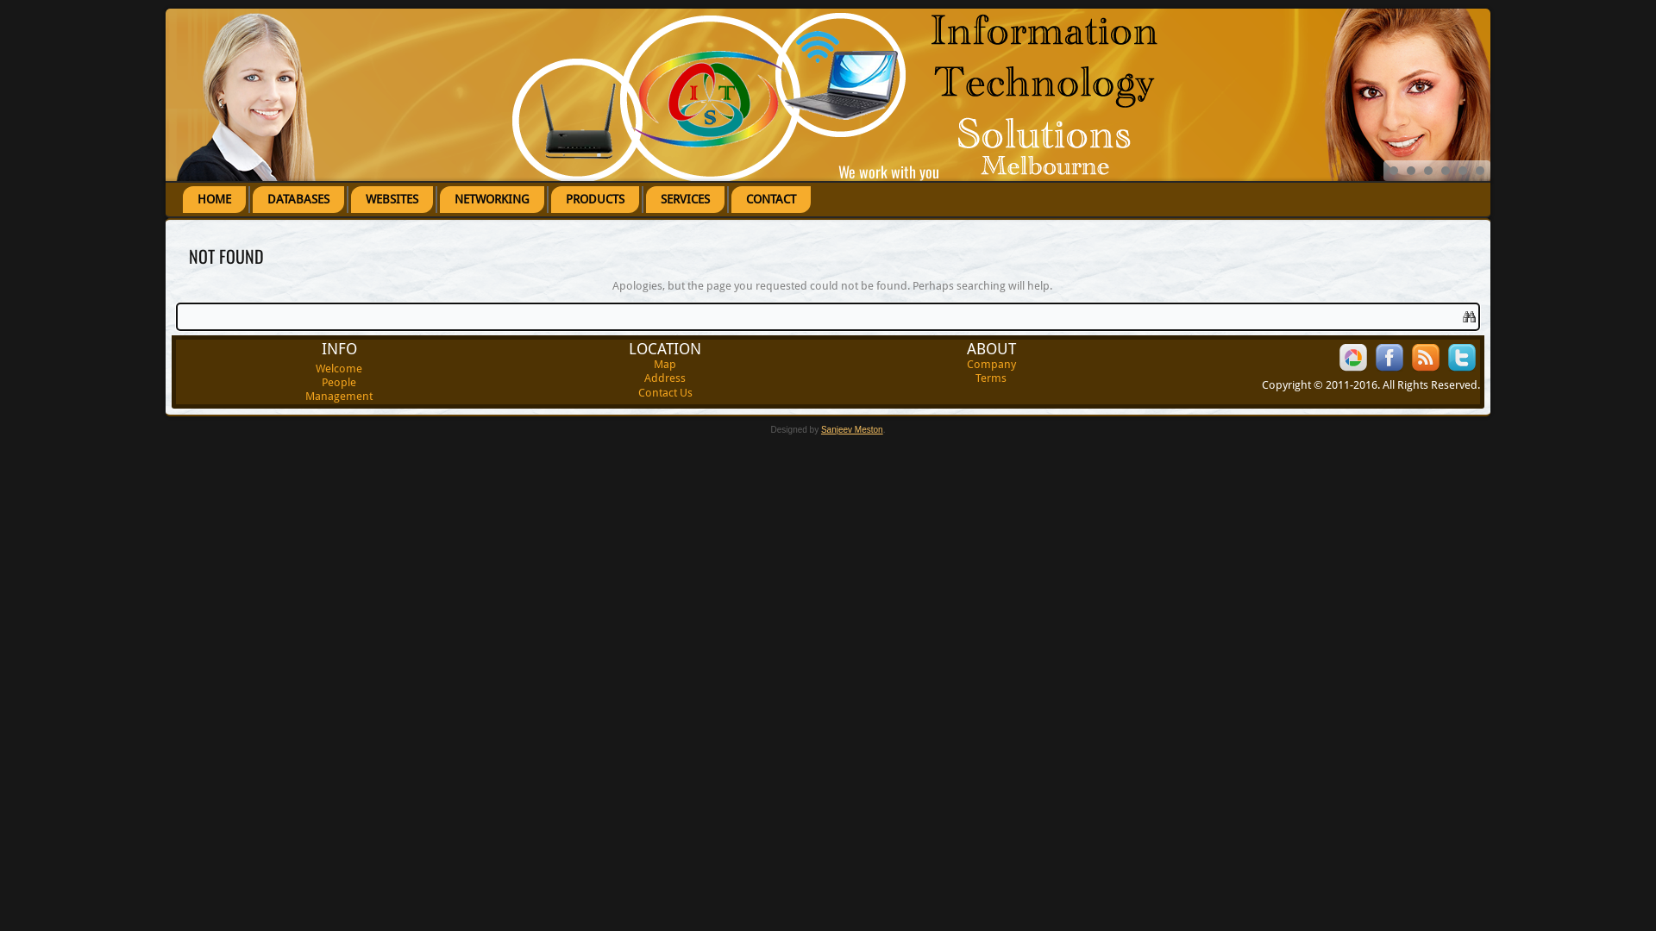  Describe the element at coordinates (595, 200) in the screenshot. I see `PRODUCTS` at that location.